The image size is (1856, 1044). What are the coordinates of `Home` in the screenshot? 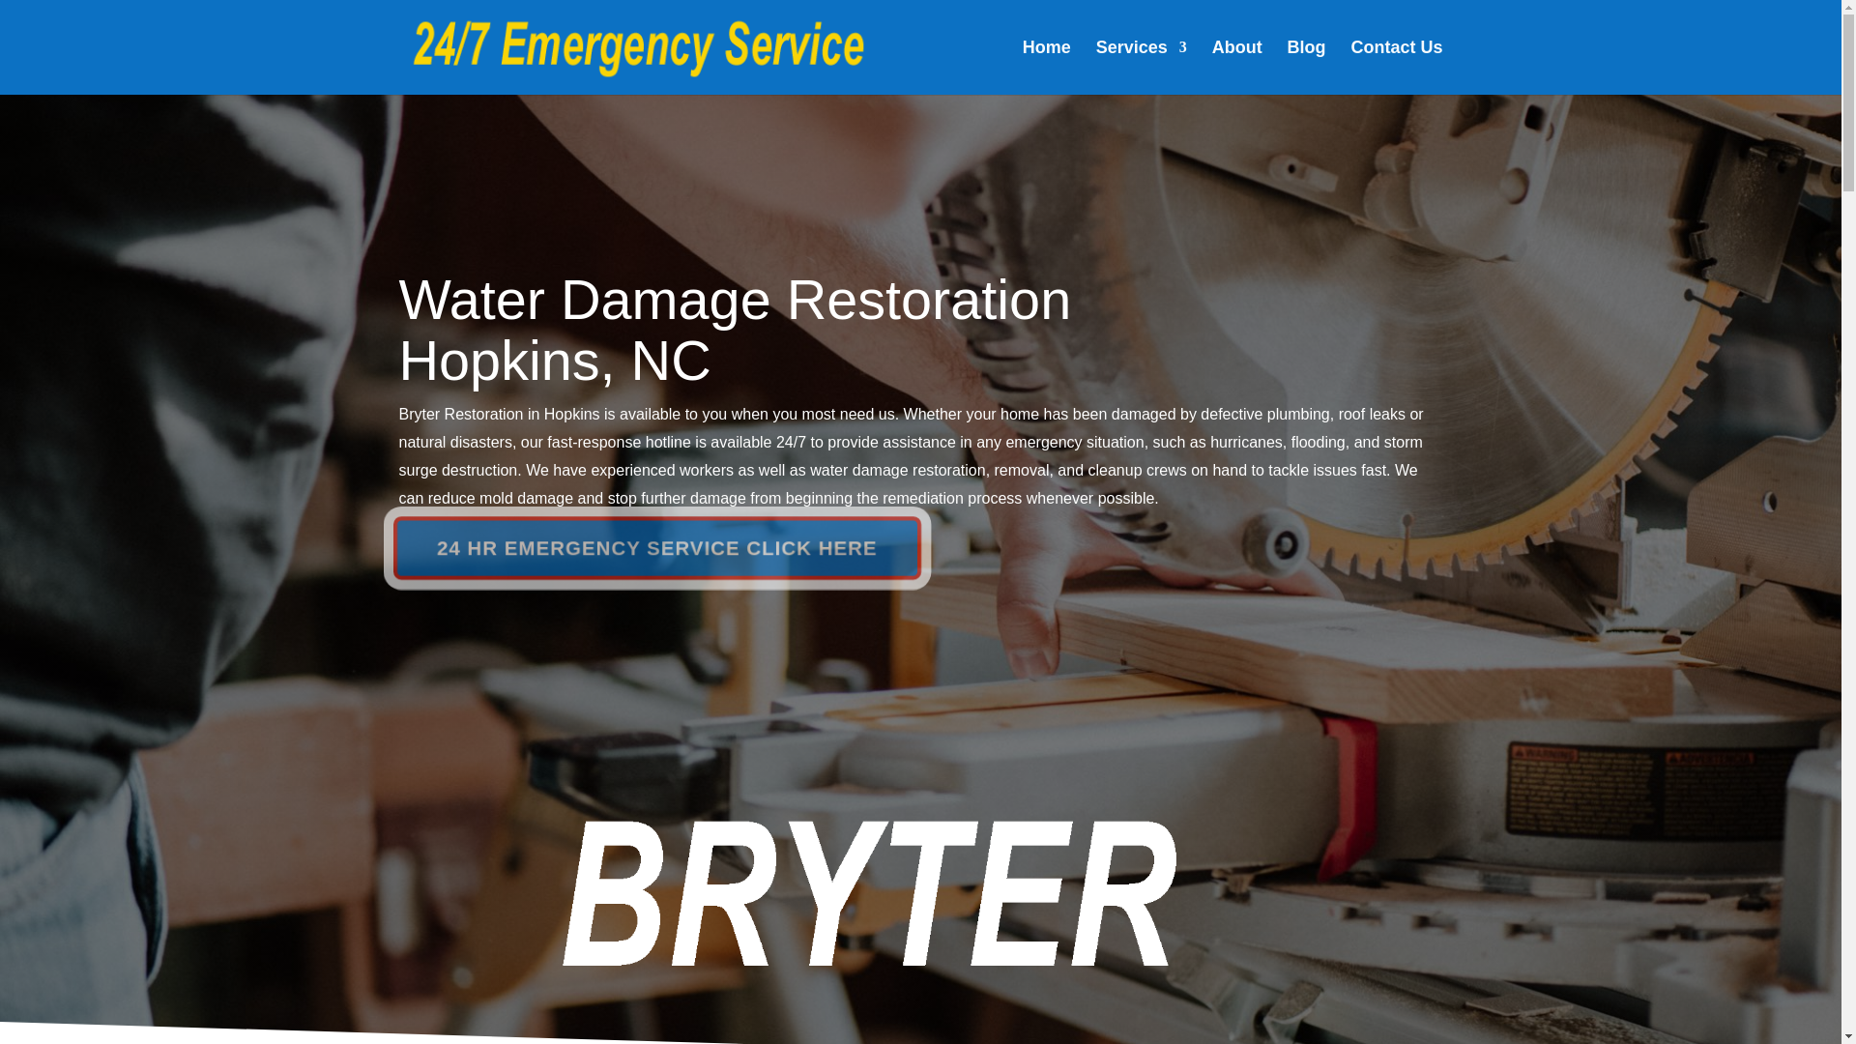 It's located at (1046, 68).